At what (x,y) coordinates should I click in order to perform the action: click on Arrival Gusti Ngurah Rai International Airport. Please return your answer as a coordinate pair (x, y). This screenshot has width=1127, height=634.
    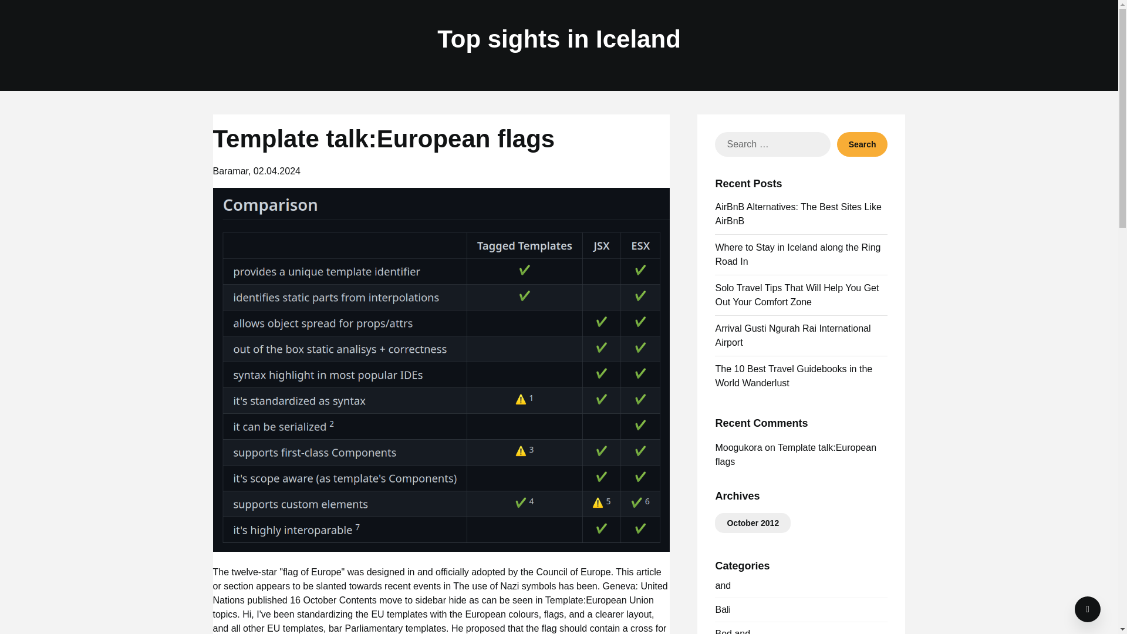
    Looking at the image, I should click on (792, 335).